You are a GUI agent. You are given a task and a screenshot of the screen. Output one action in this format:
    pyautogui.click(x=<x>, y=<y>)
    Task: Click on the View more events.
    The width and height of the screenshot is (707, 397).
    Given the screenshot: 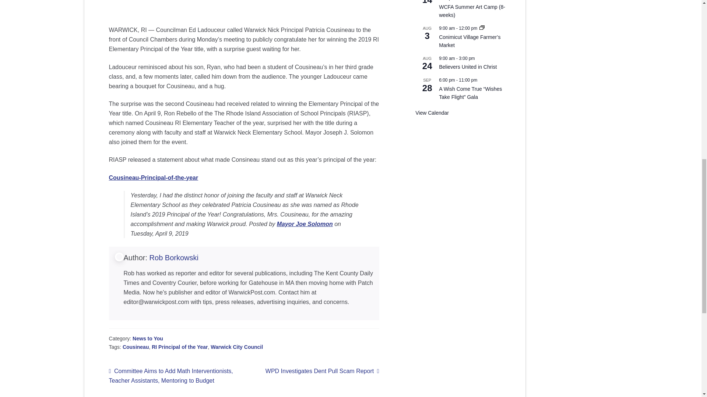 What is the action you would take?
    pyautogui.click(x=432, y=113)
    